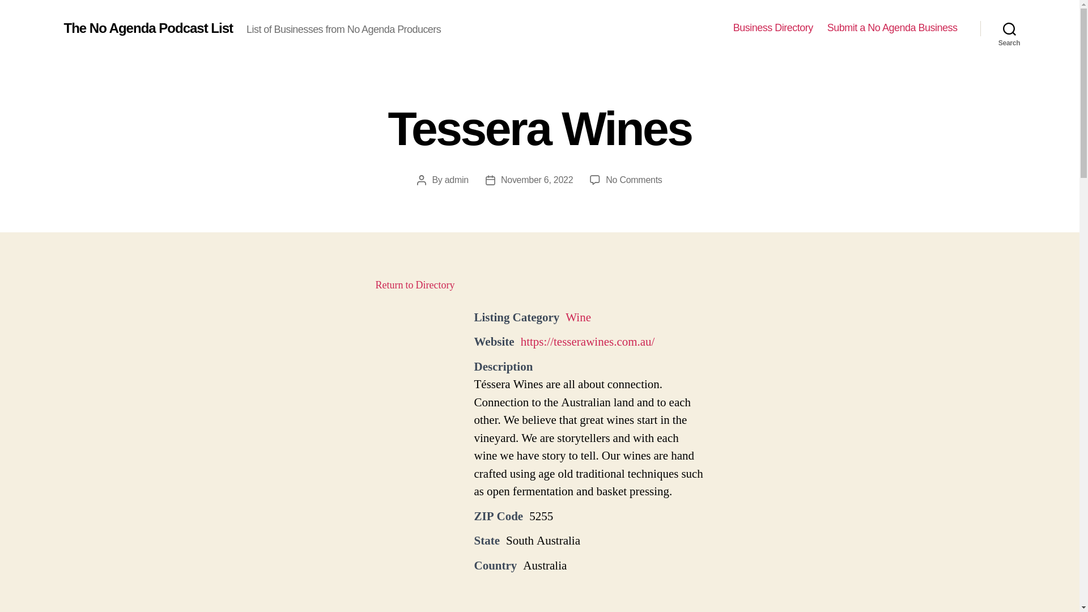 The image size is (1088, 612). What do you see at coordinates (537, 180) in the screenshot?
I see `Submit a No Agenda Business` at bounding box center [537, 180].